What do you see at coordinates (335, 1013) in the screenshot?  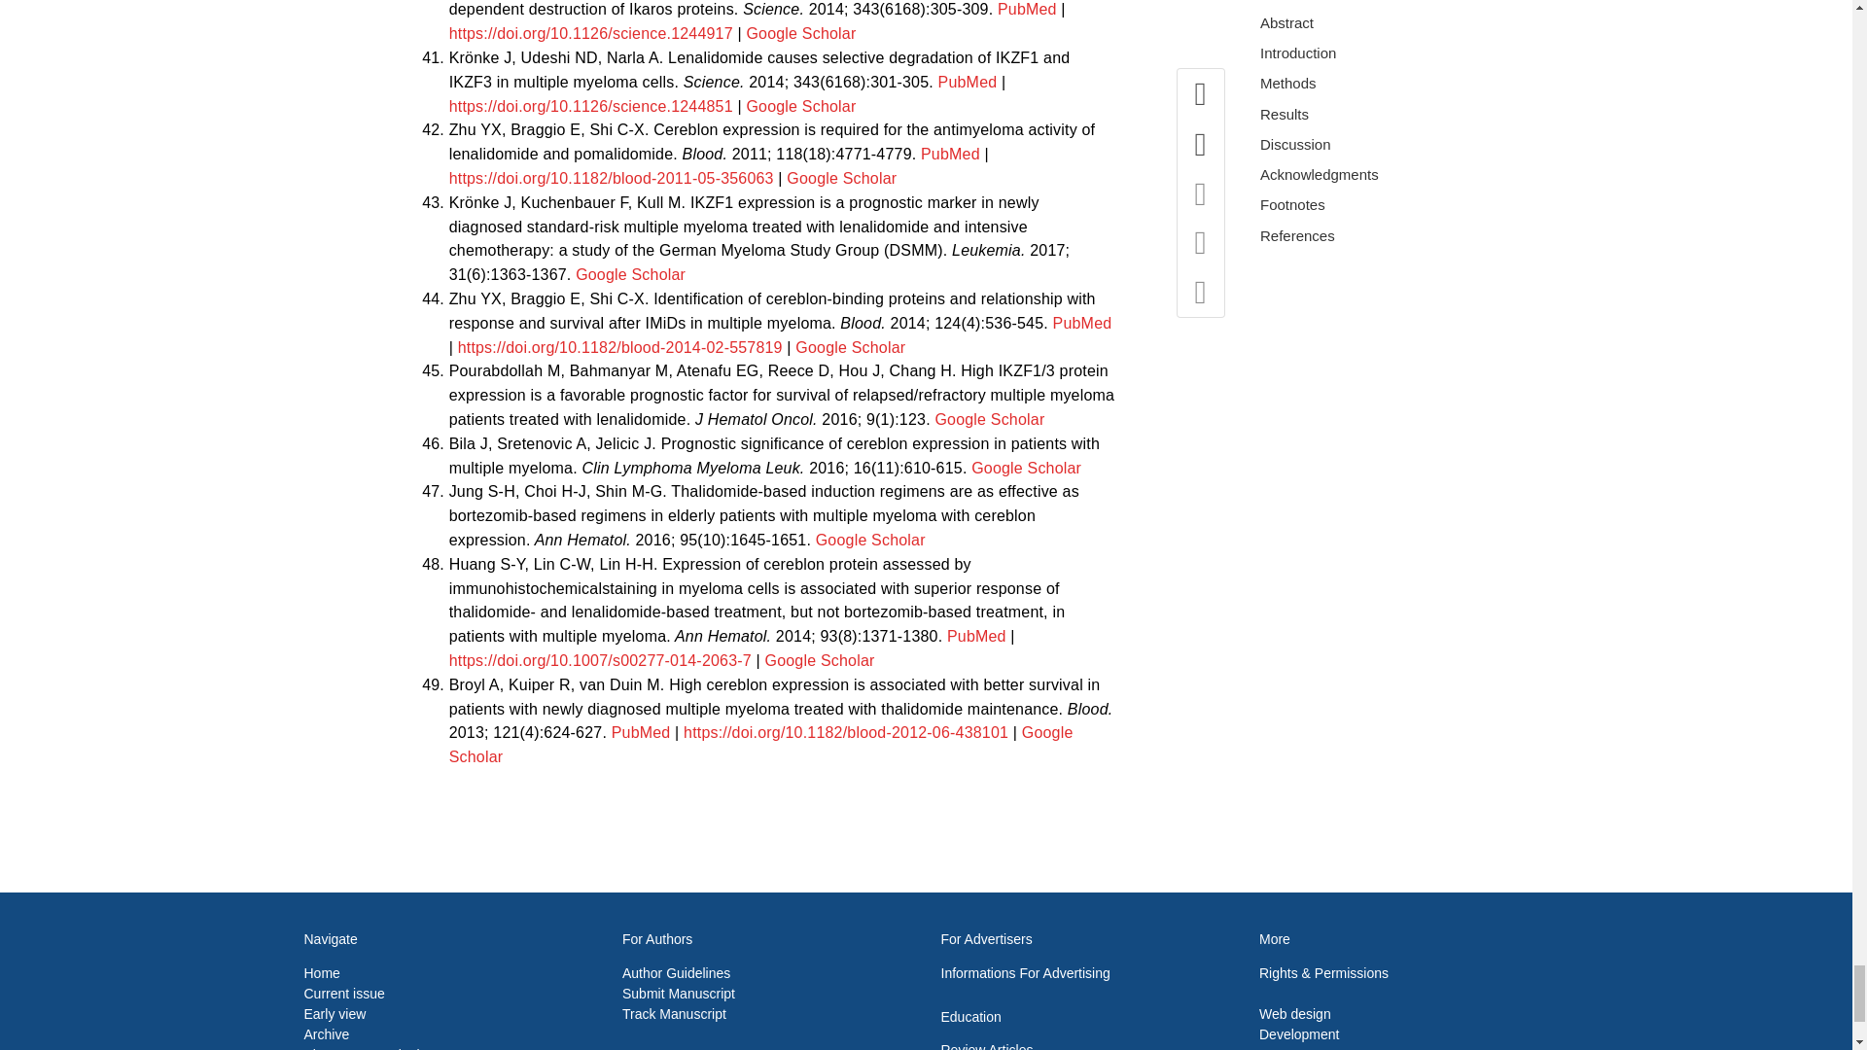 I see `Early View` at bounding box center [335, 1013].